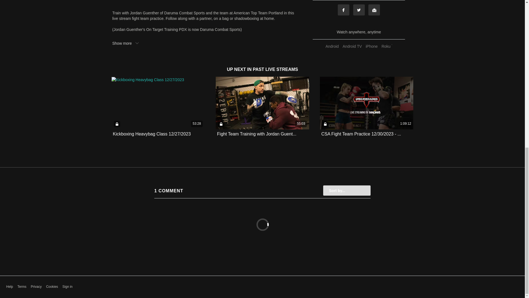  What do you see at coordinates (332, 46) in the screenshot?
I see `Android` at bounding box center [332, 46].